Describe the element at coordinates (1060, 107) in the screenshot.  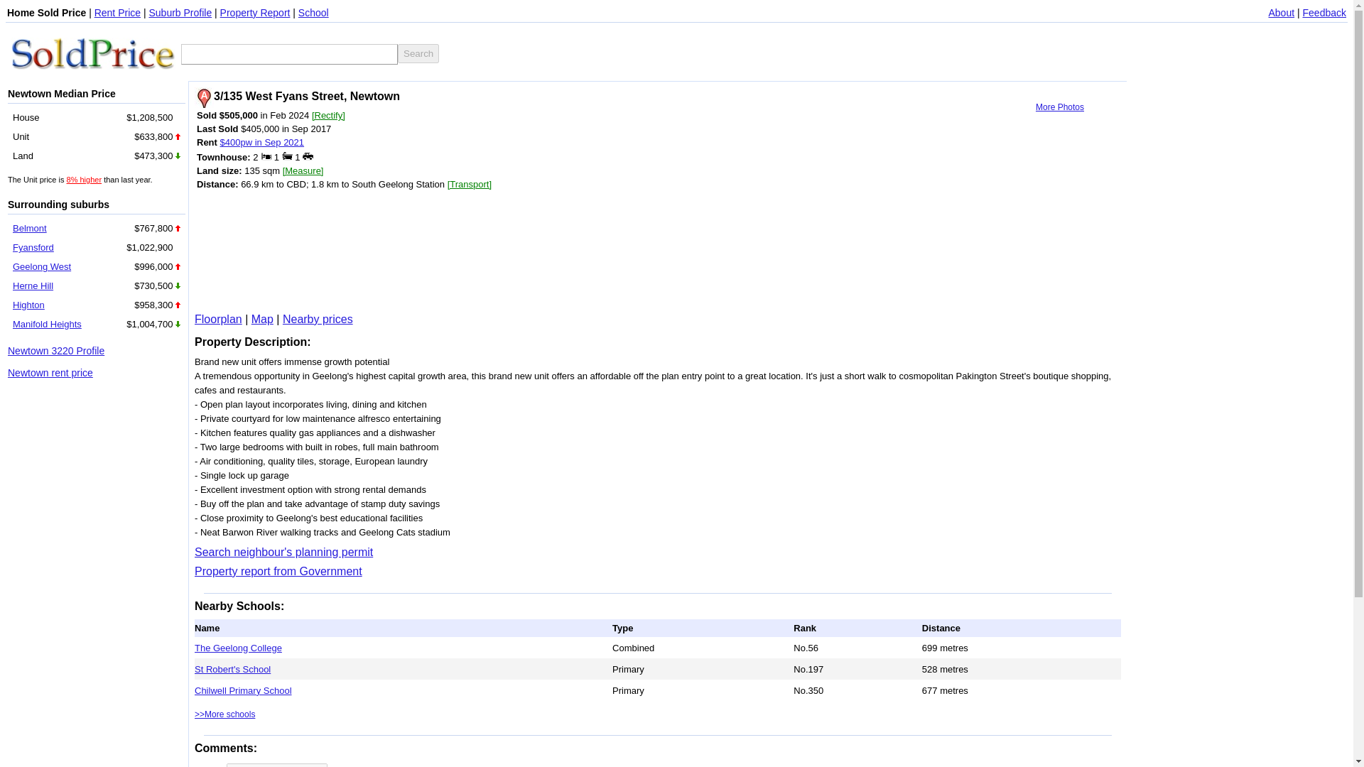
I see `More Photos` at that location.